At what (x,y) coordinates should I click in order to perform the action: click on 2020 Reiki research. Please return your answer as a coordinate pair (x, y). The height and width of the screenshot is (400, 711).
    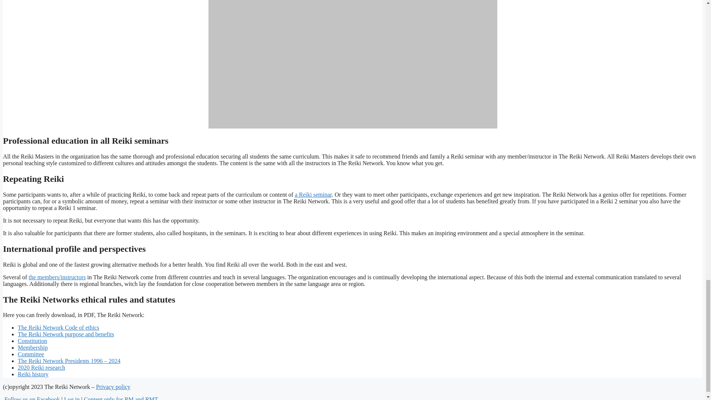
    Looking at the image, I should click on (41, 367).